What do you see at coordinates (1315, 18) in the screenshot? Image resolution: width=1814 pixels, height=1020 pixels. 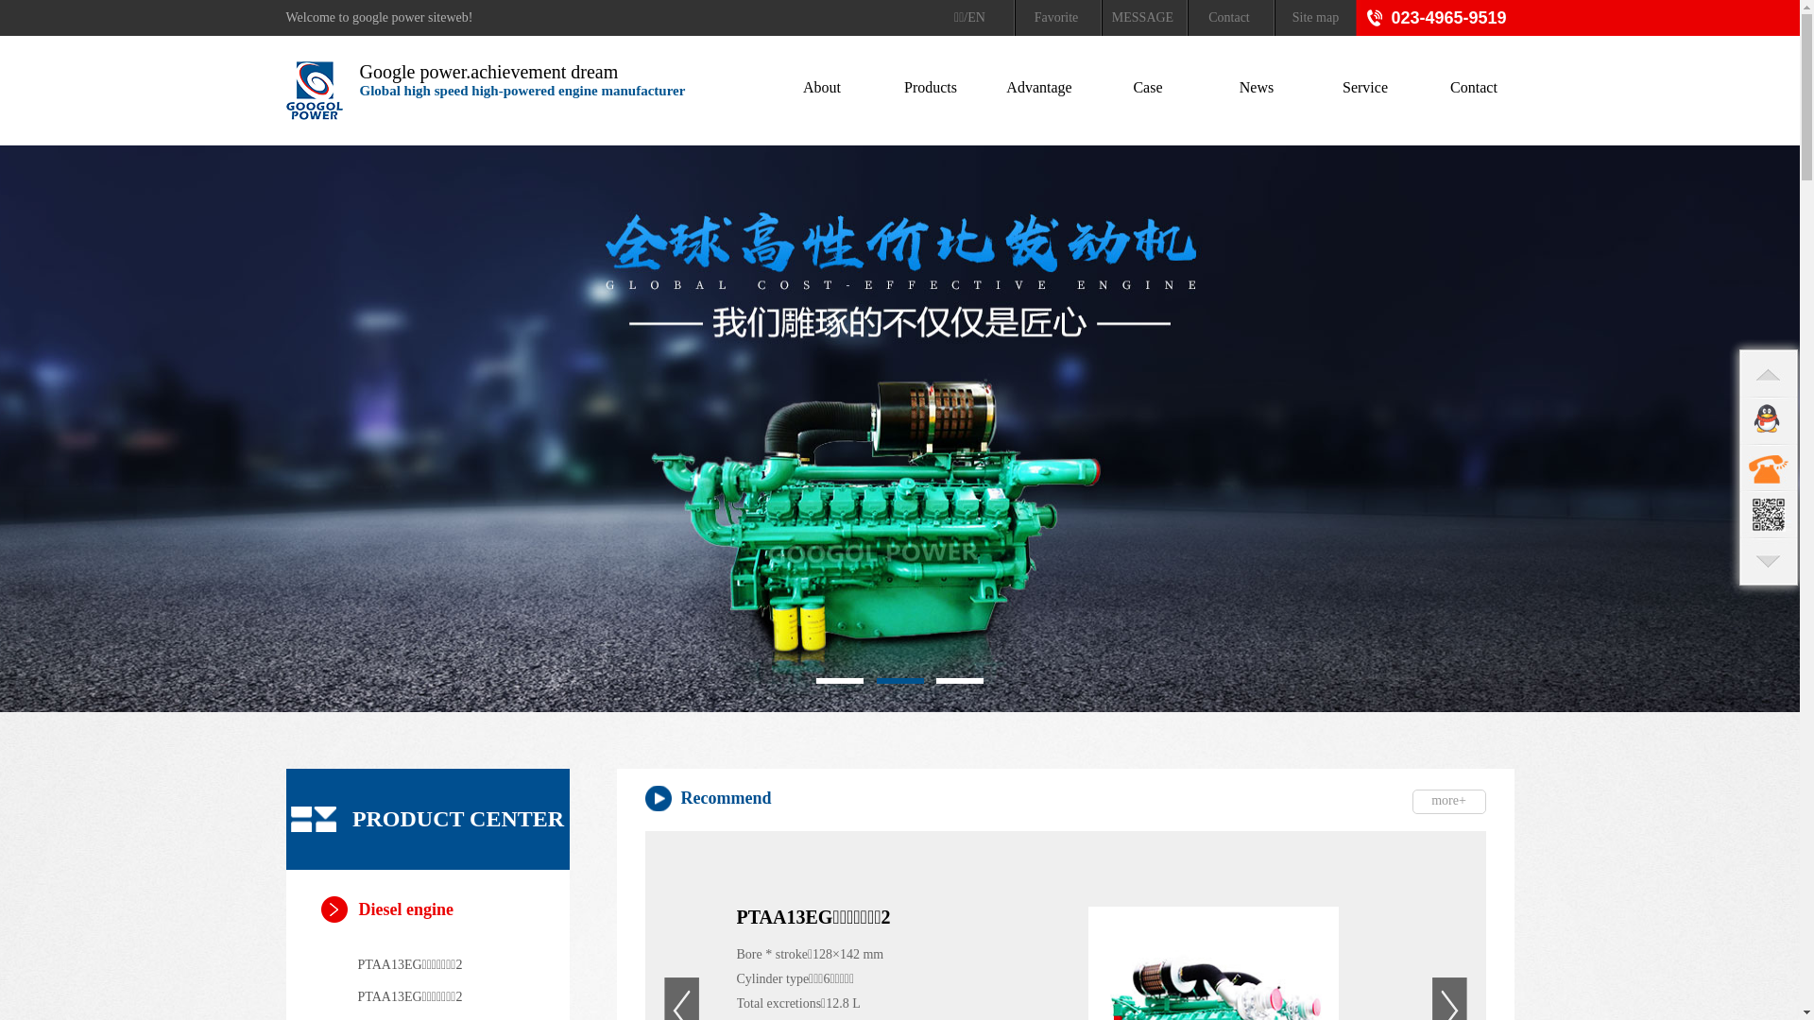 I see `Site map` at bounding box center [1315, 18].